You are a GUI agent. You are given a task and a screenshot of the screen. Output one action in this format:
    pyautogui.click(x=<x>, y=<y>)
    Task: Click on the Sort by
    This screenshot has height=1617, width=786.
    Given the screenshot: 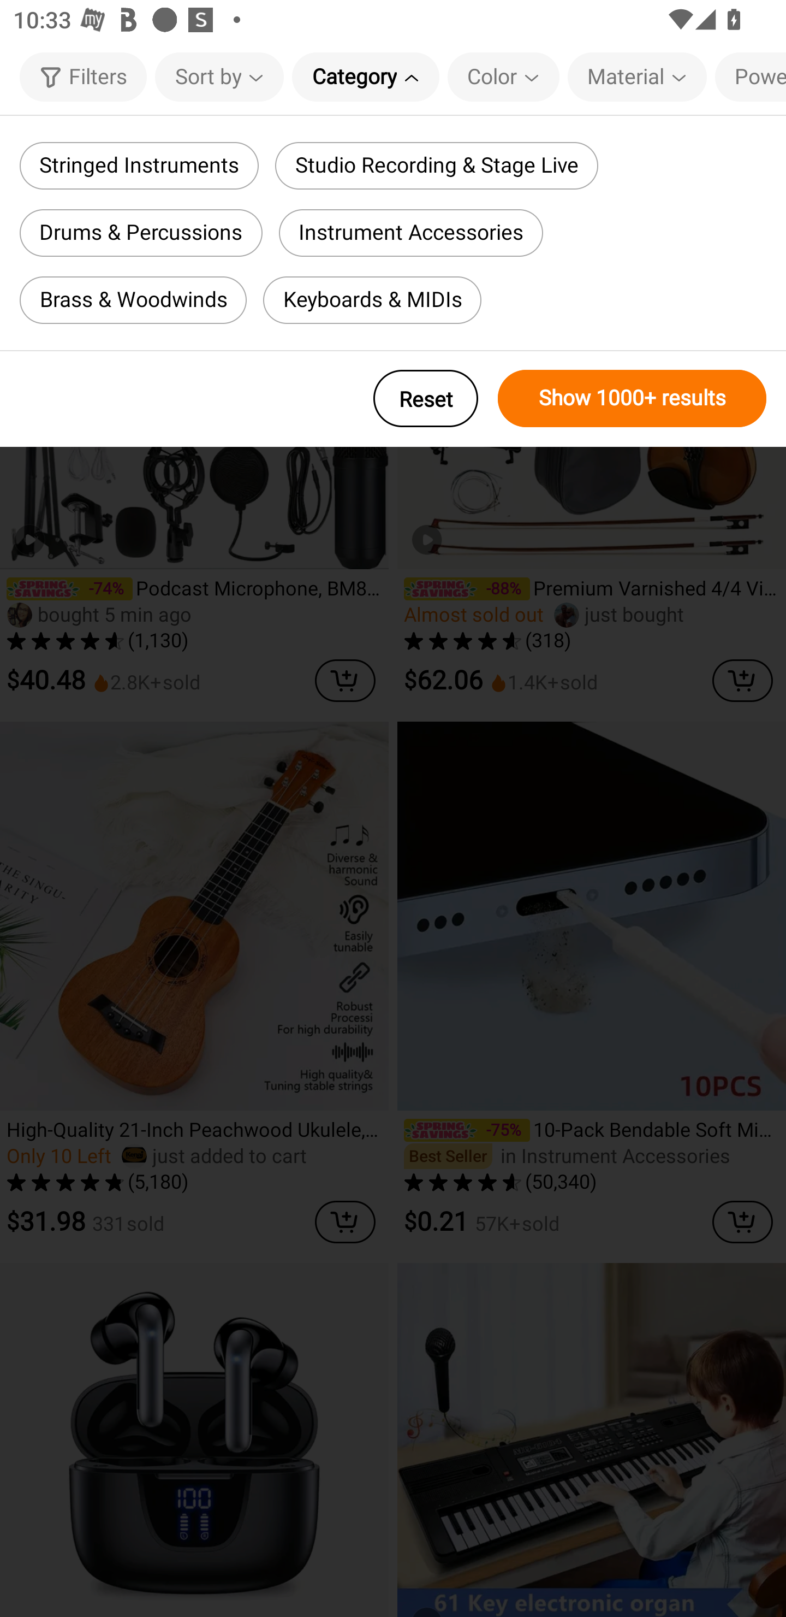 What is the action you would take?
    pyautogui.click(x=219, y=76)
    